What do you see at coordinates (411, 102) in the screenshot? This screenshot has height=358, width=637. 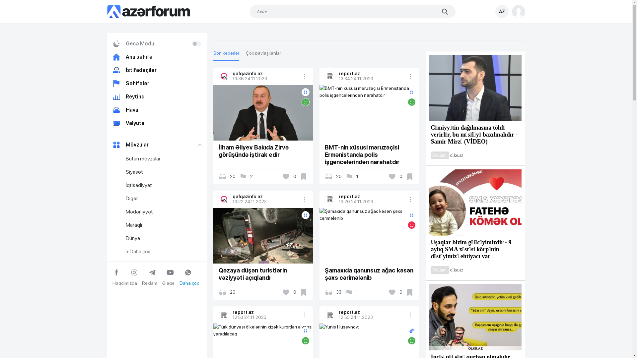 I see `positive` at bounding box center [411, 102].